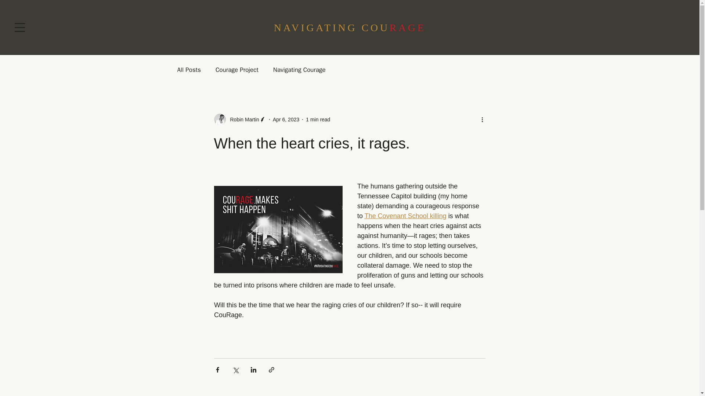 This screenshot has height=396, width=705. What do you see at coordinates (242, 120) in the screenshot?
I see `Robin Martin` at bounding box center [242, 120].